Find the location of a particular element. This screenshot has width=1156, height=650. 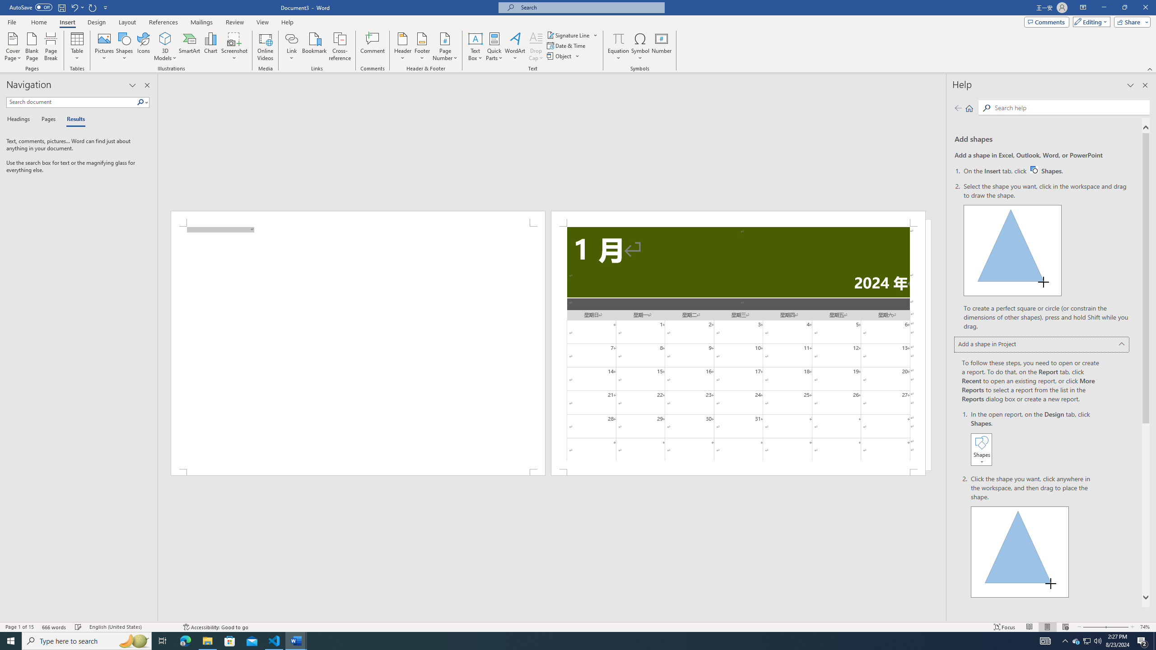

Date & Time... is located at coordinates (567, 45).